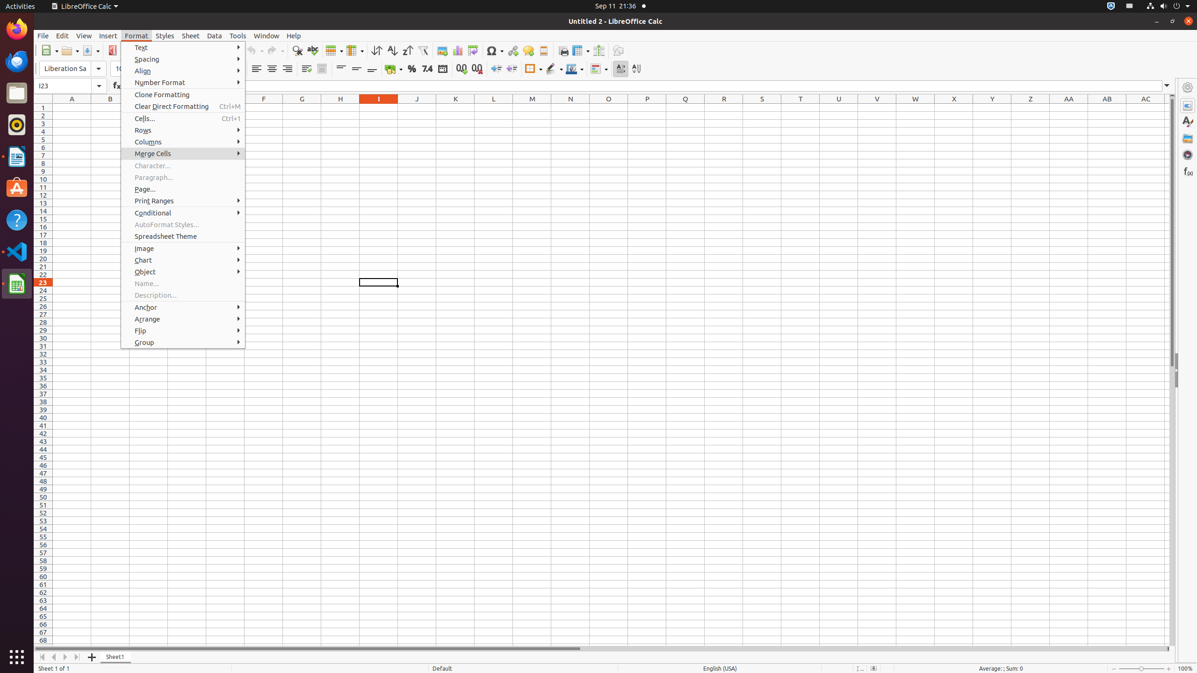 The height and width of the screenshot is (673, 1197). I want to click on Anchor, so click(183, 308).